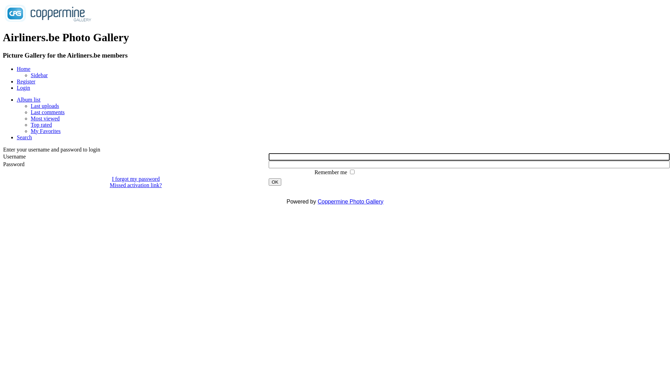 The image size is (670, 377). What do you see at coordinates (24, 137) in the screenshot?
I see `Search` at bounding box center [24, 137].